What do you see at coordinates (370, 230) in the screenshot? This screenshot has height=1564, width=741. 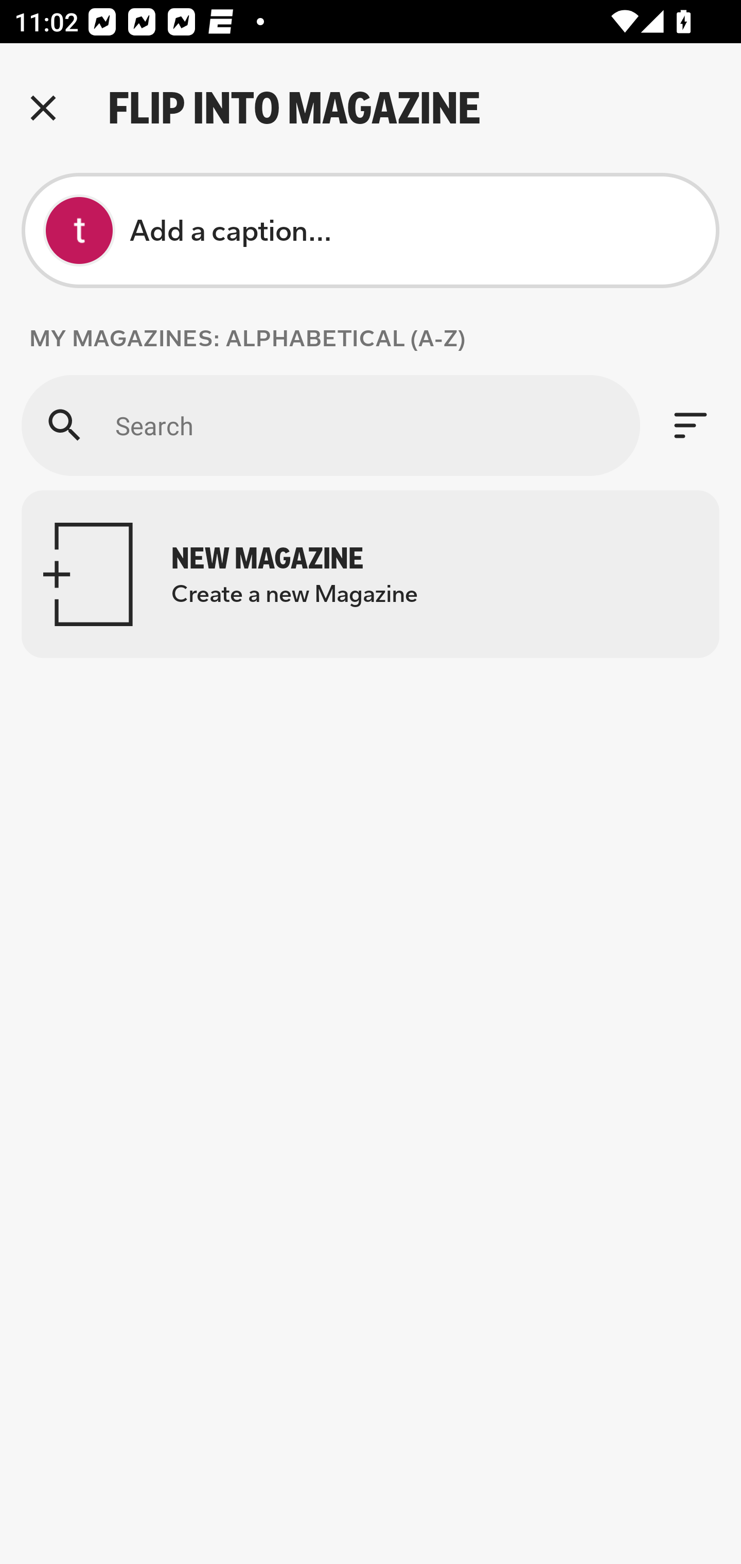 I see `test appium Add a caption…` at bounding box center [370, 230].